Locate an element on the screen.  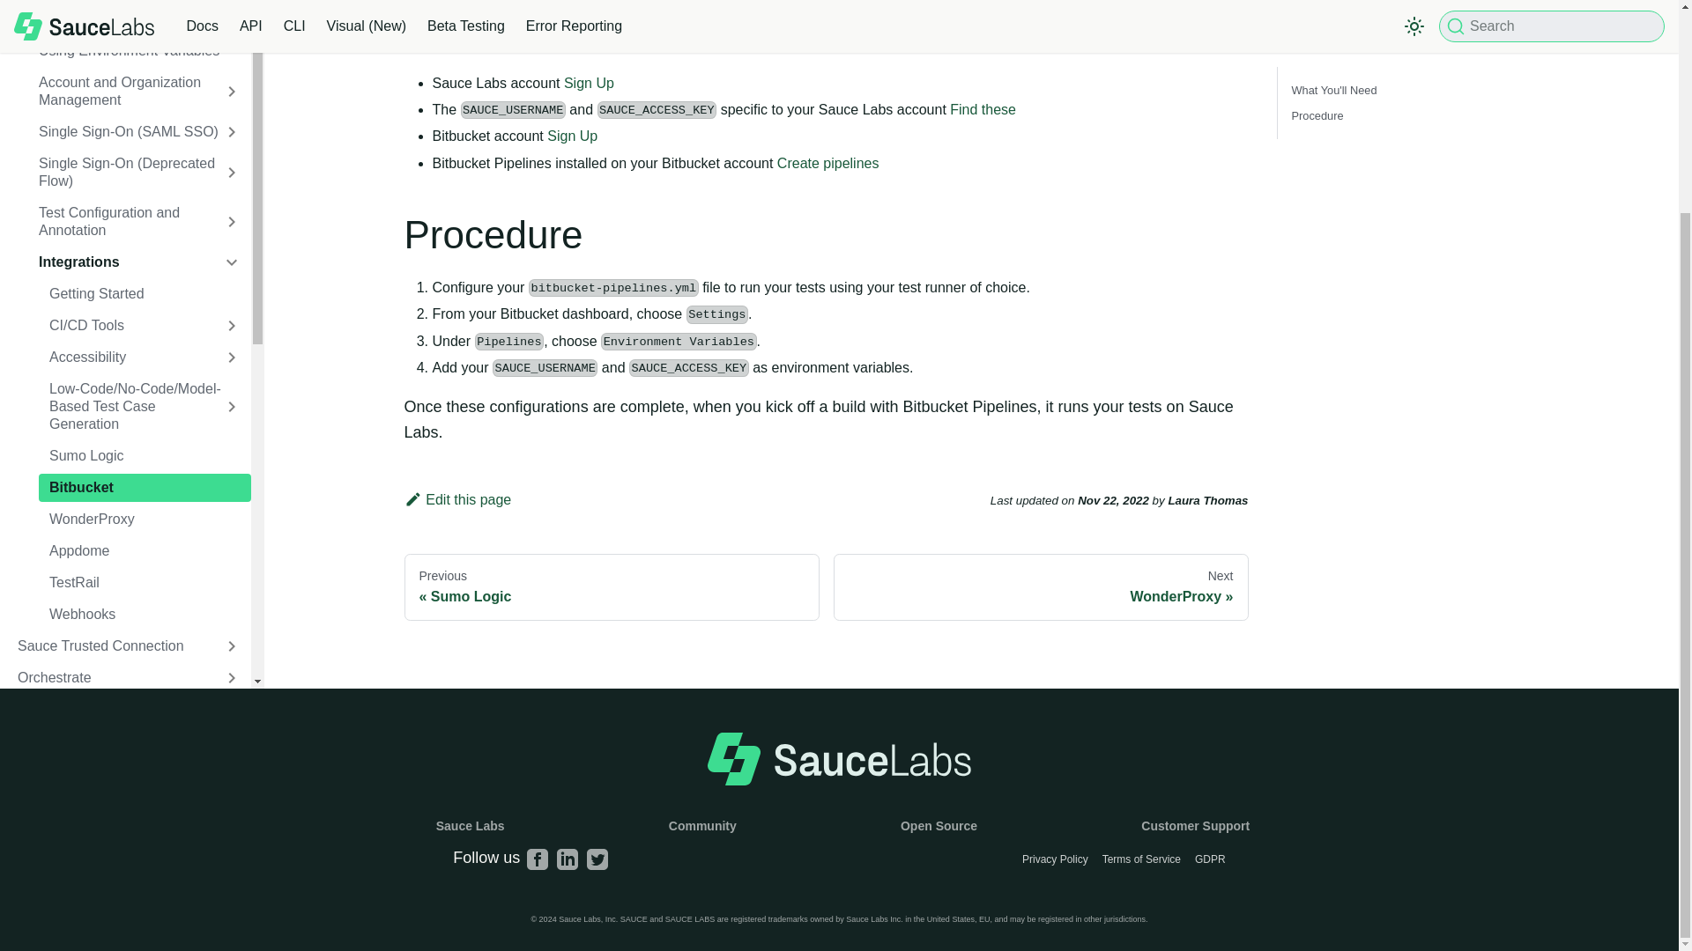
Account and Organization Management is located at coordinates (139, 91).